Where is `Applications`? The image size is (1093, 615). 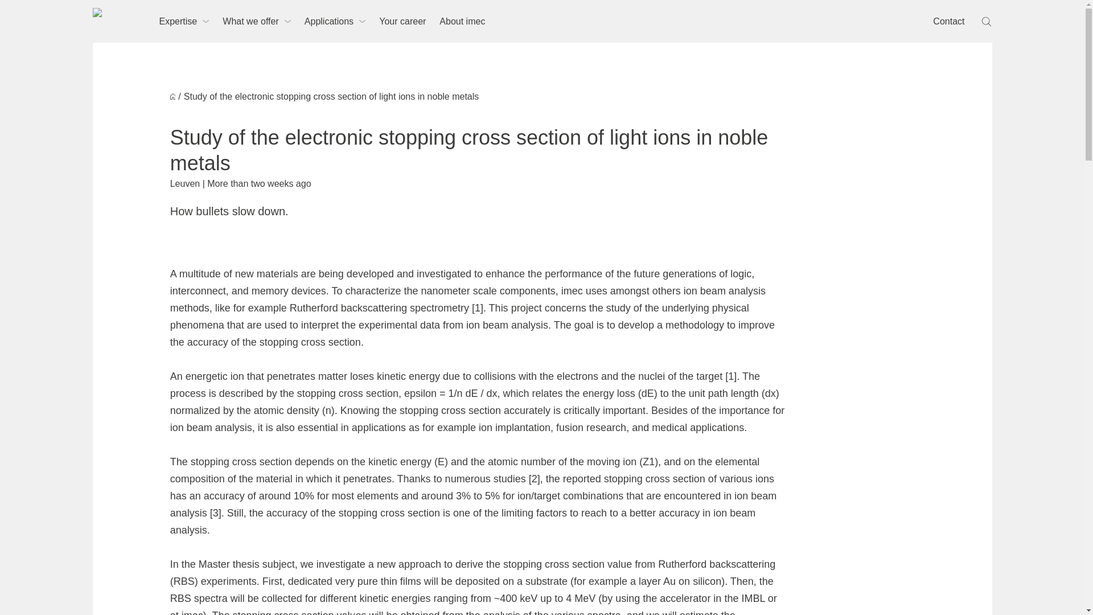
Applications is located at coordinates (335, 21).